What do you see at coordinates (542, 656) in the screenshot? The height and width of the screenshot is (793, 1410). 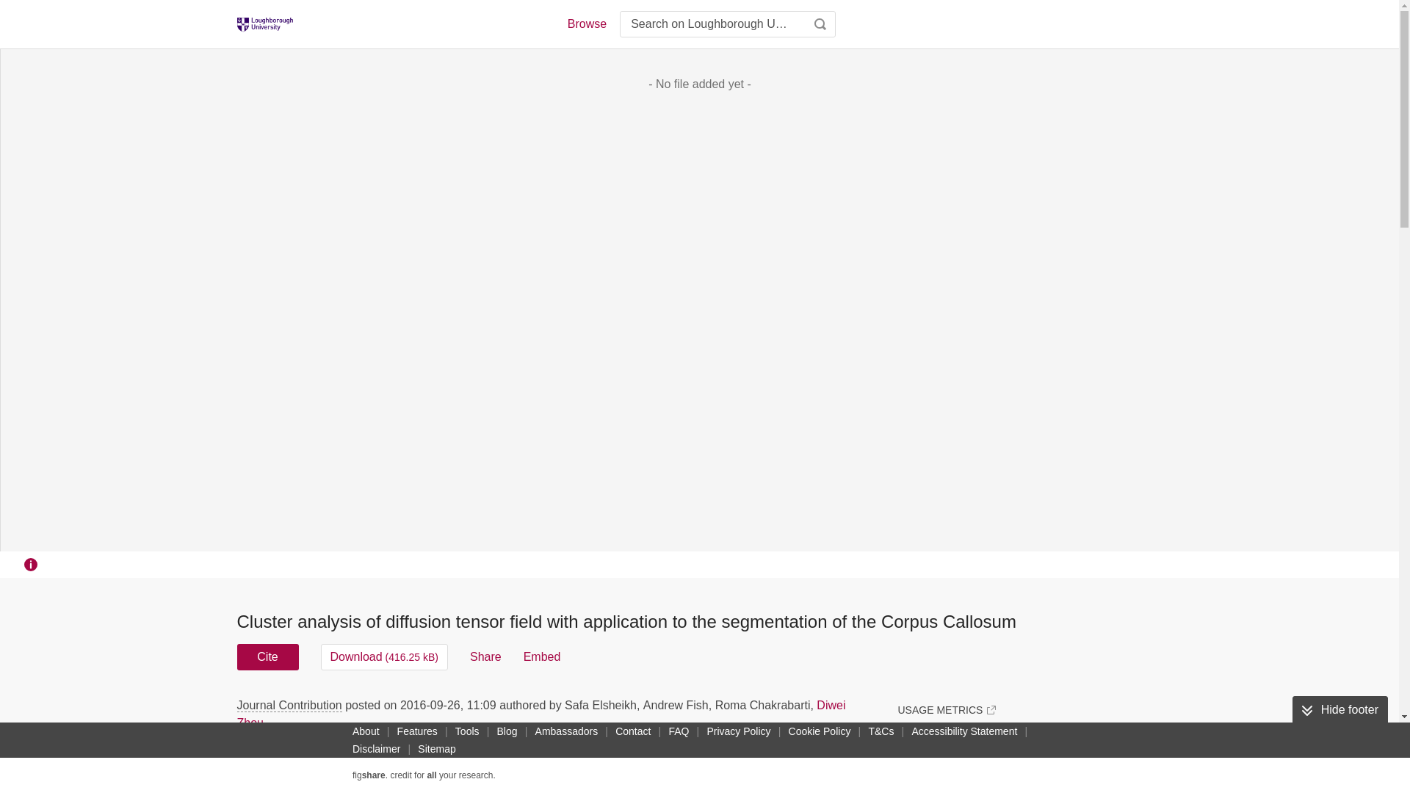 I see `Embed` at bounding box center [542, 656].